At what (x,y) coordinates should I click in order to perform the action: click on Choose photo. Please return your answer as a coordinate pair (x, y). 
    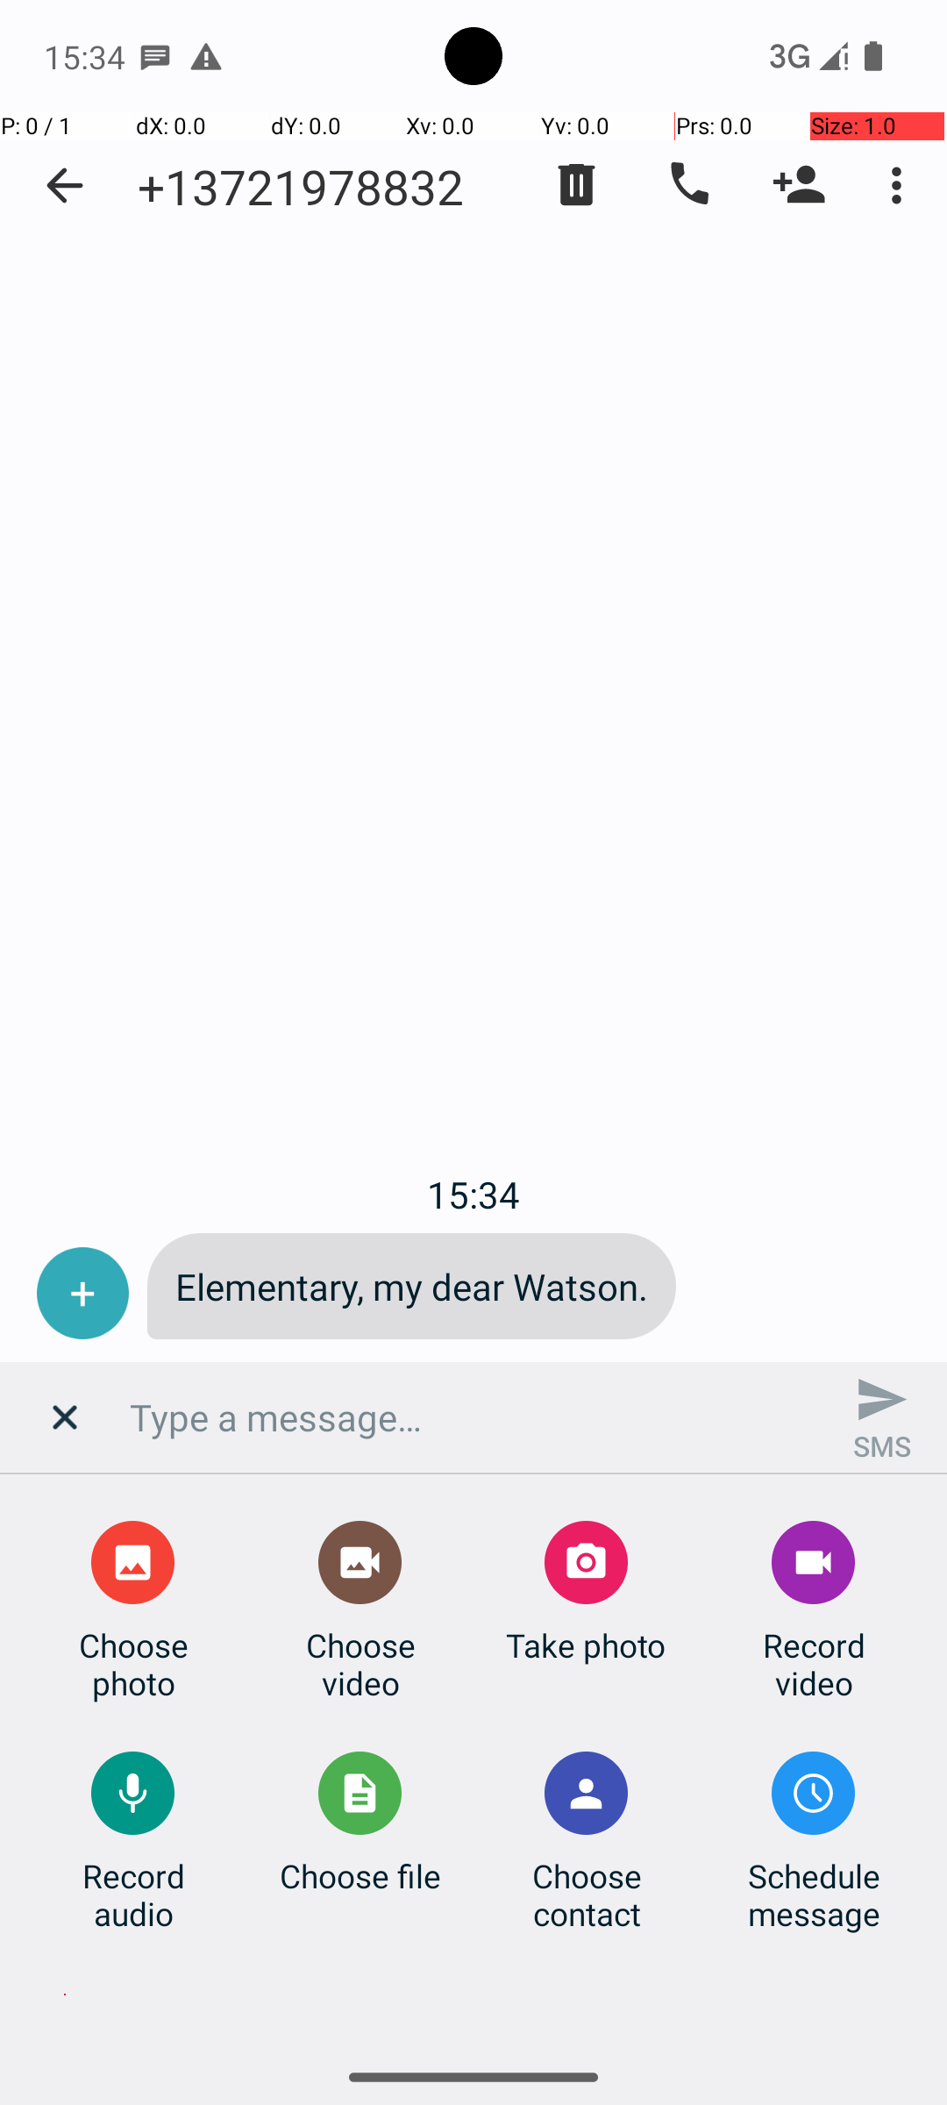
    Looking at the image, I should click on (133, 1664).